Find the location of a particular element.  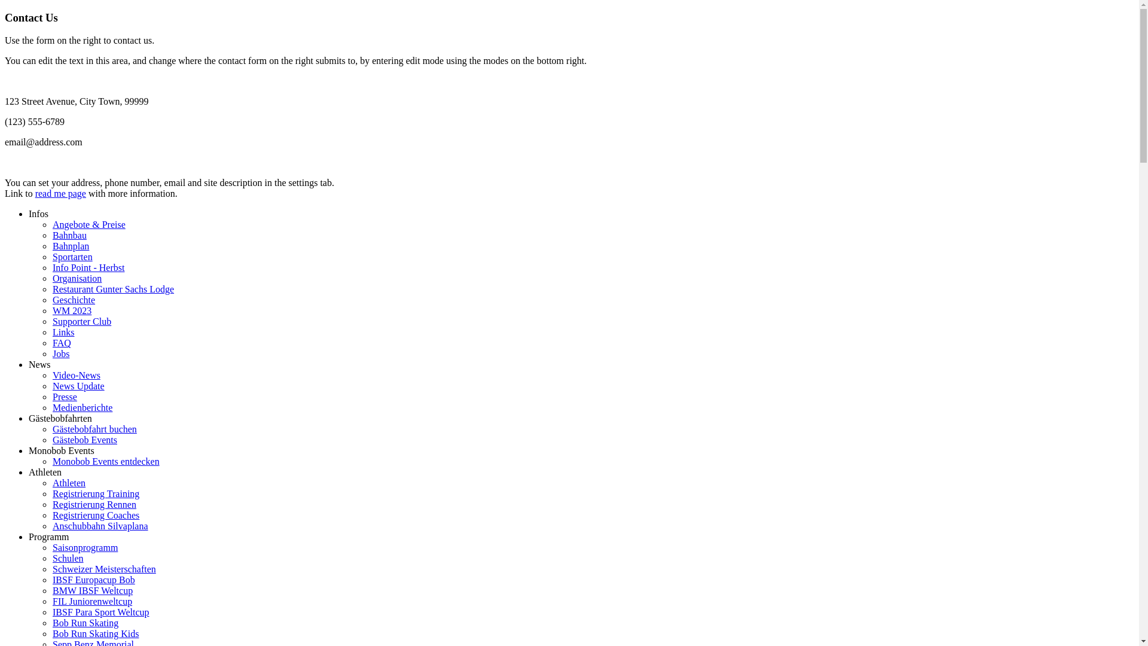

Supporter Club is located at coordinates (82, 322).